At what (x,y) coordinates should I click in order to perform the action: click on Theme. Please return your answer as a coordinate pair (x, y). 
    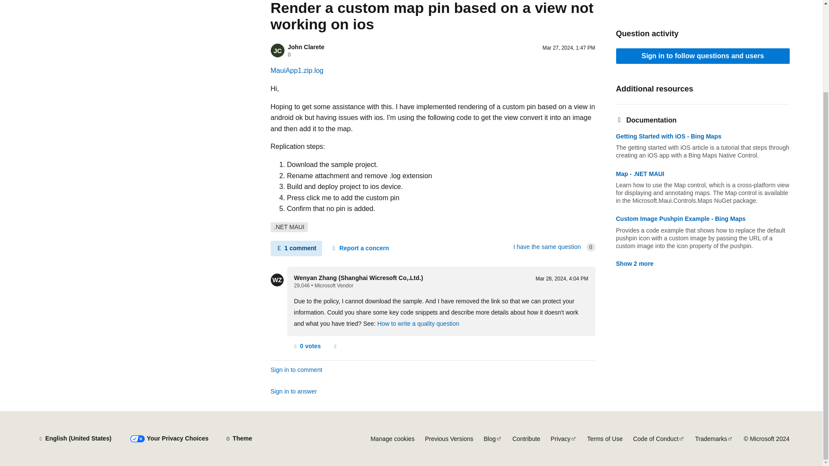
    Looking at the image, I should click on (238, 438).